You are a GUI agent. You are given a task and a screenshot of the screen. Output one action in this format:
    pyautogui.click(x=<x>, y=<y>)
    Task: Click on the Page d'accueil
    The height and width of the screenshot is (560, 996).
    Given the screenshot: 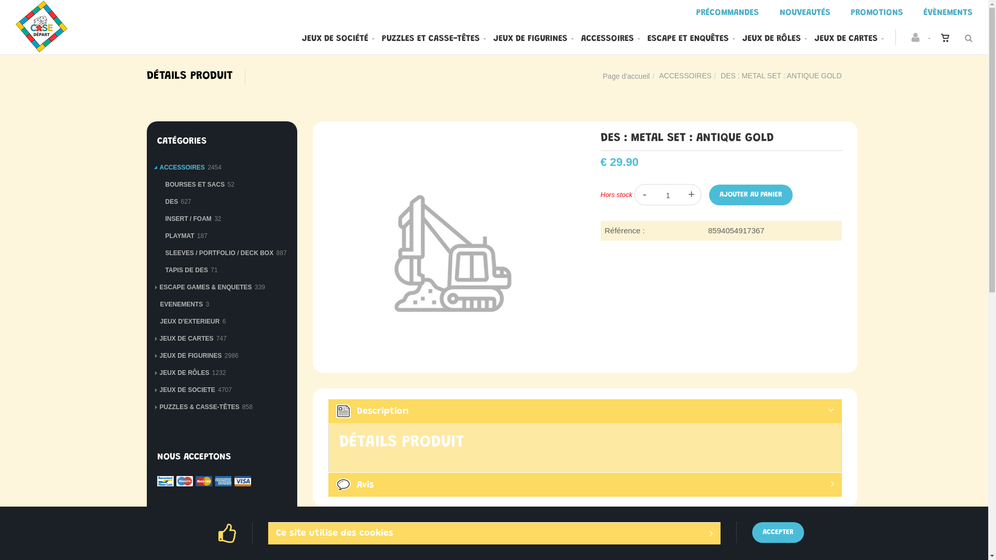 What is the action you would take?
    pyautogui.click(x=627, y=76)
    